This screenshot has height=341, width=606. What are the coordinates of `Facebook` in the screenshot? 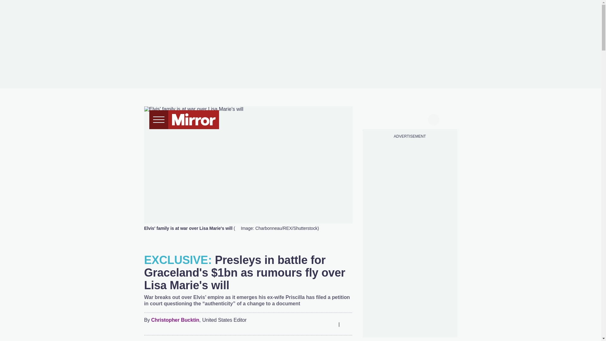 It's located at (293, 324).